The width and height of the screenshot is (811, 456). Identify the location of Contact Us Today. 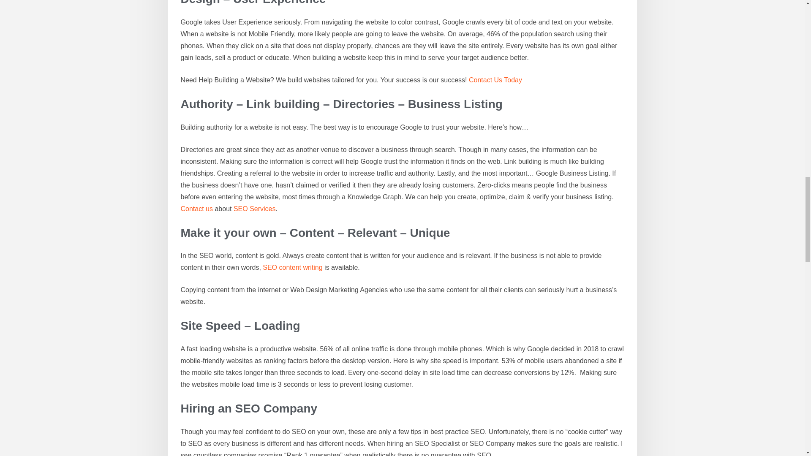
(495, 80).